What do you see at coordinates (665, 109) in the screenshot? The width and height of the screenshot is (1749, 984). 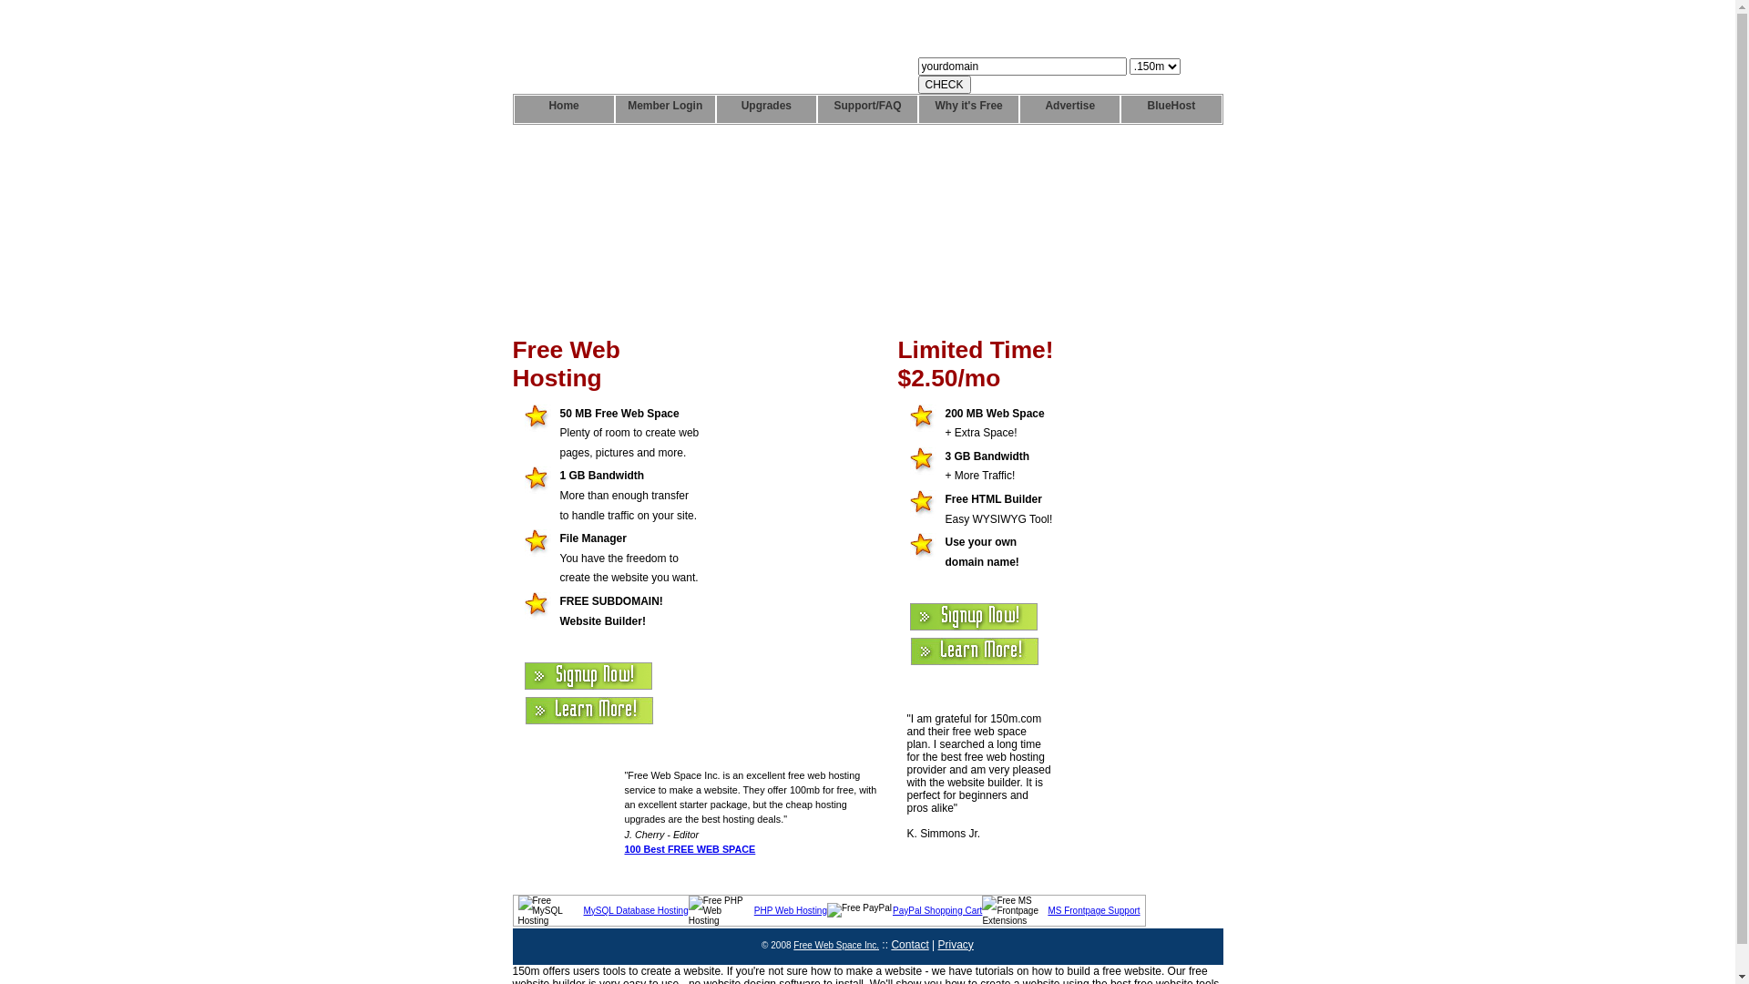 I see `Member Login` at bounding box center [665, 109].